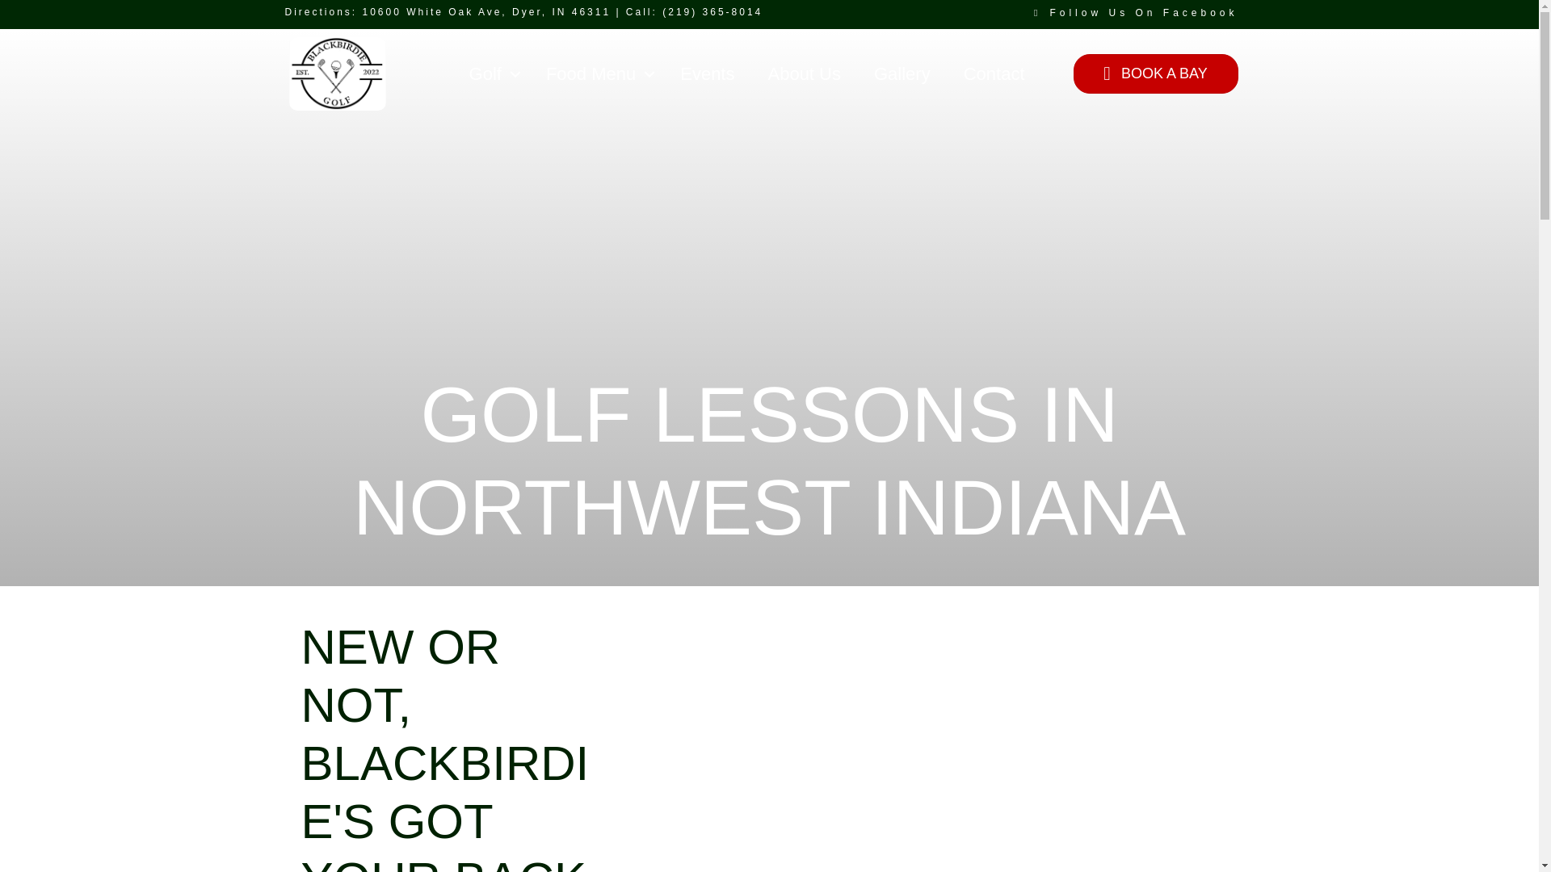  Describe the element at coordinates (707, 74) in the screenshot. I see `Events` at that location.